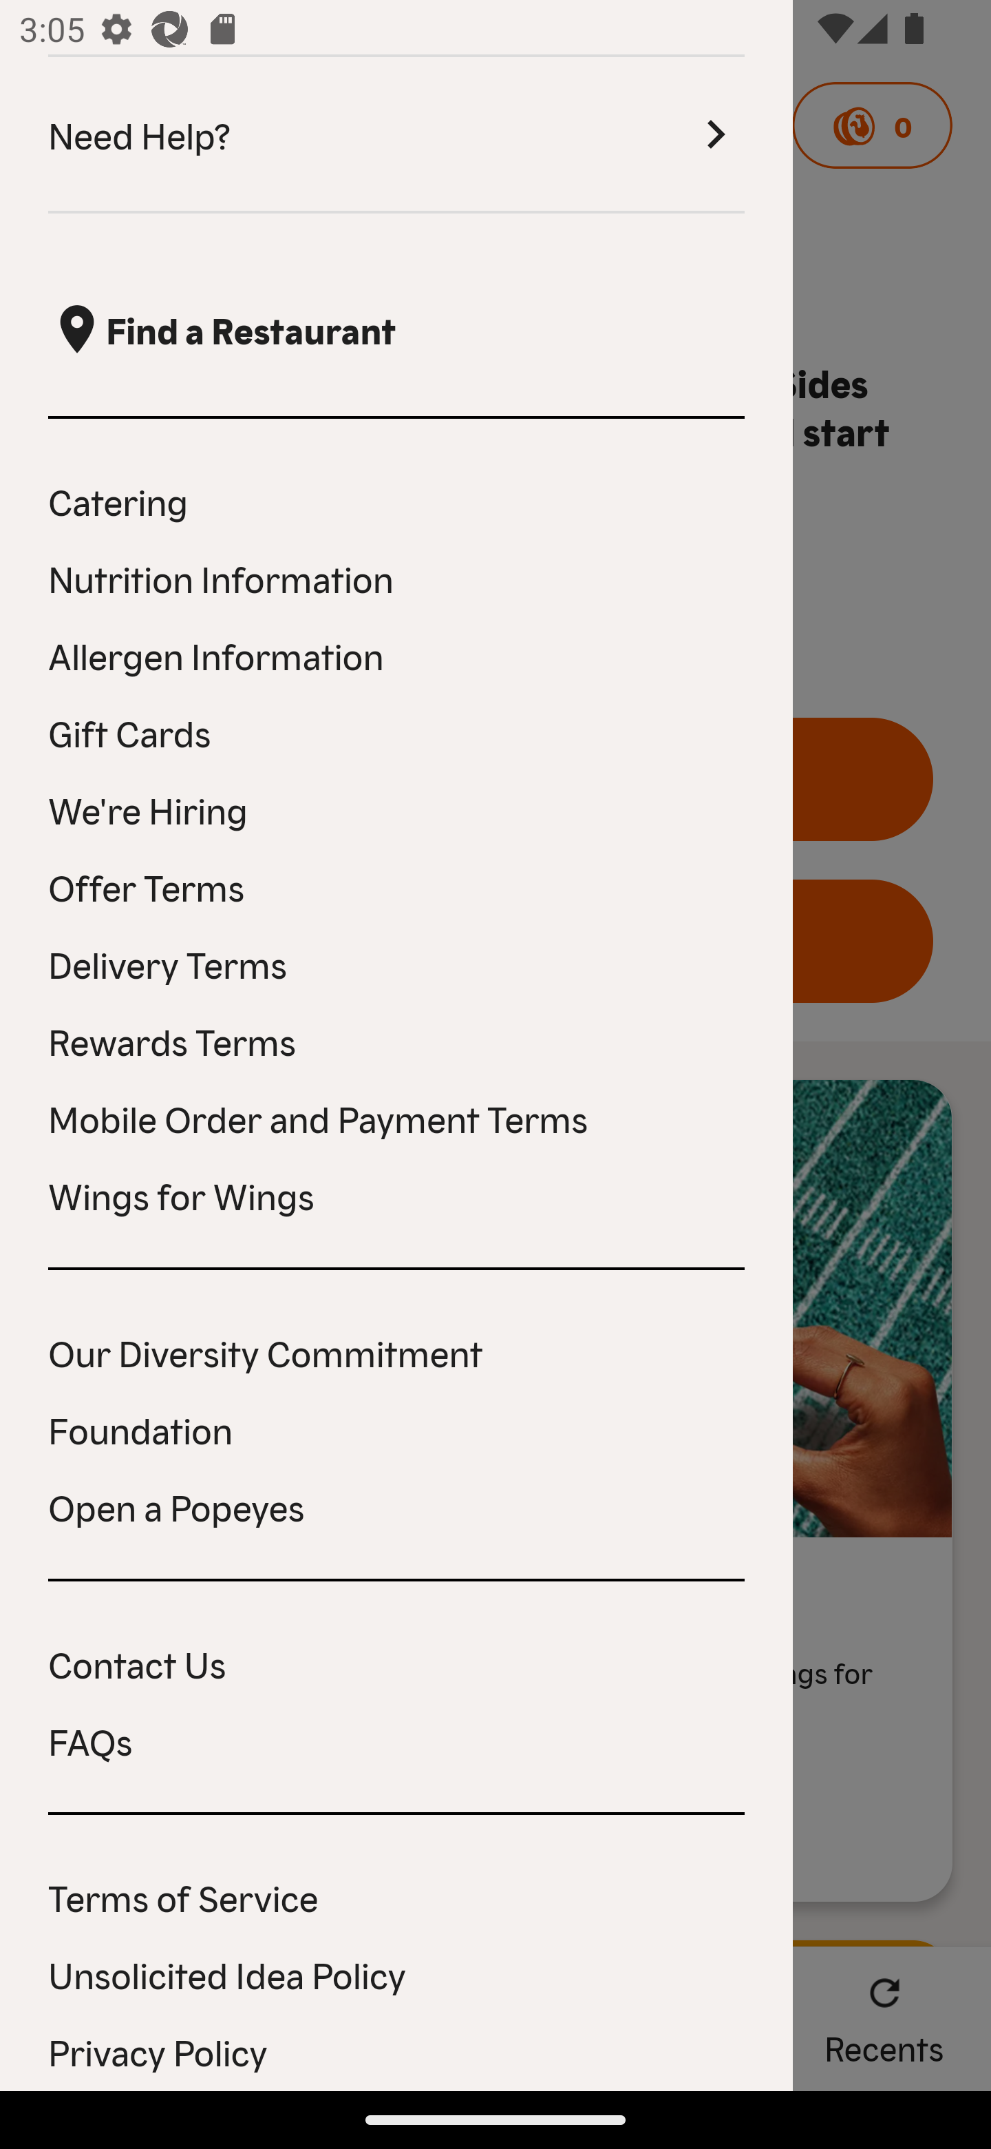 This screenshot has height=2149, width=991. Describe the element at coordinates (396, 1351) in the screenshot. I see `Our Diversity Commitment` at that location.